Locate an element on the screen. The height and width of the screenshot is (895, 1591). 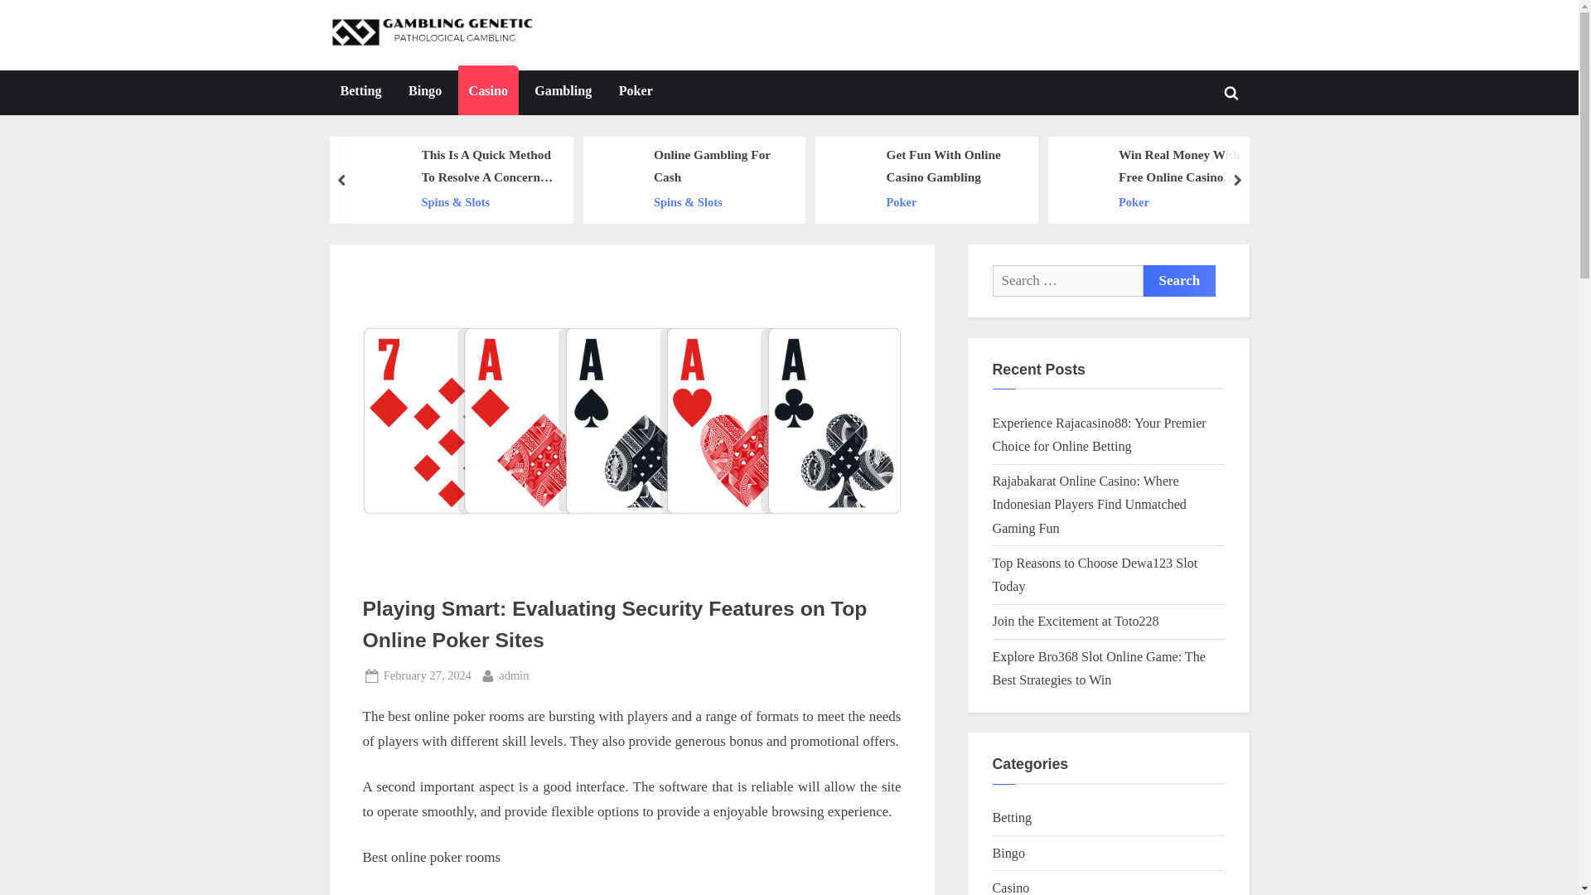
Gambling is located at coordinates (563, 93).